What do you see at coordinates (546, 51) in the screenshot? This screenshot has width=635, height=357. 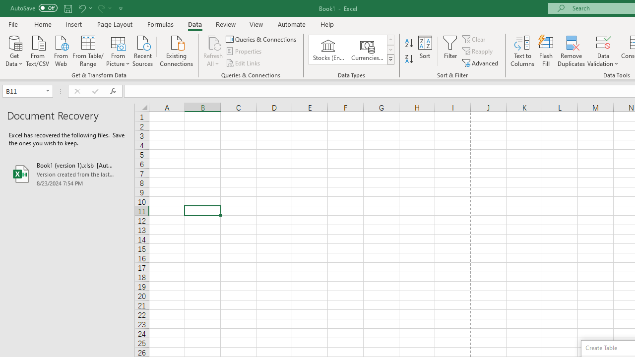 I see `Flash Fill` at bounding box center [546, 51].